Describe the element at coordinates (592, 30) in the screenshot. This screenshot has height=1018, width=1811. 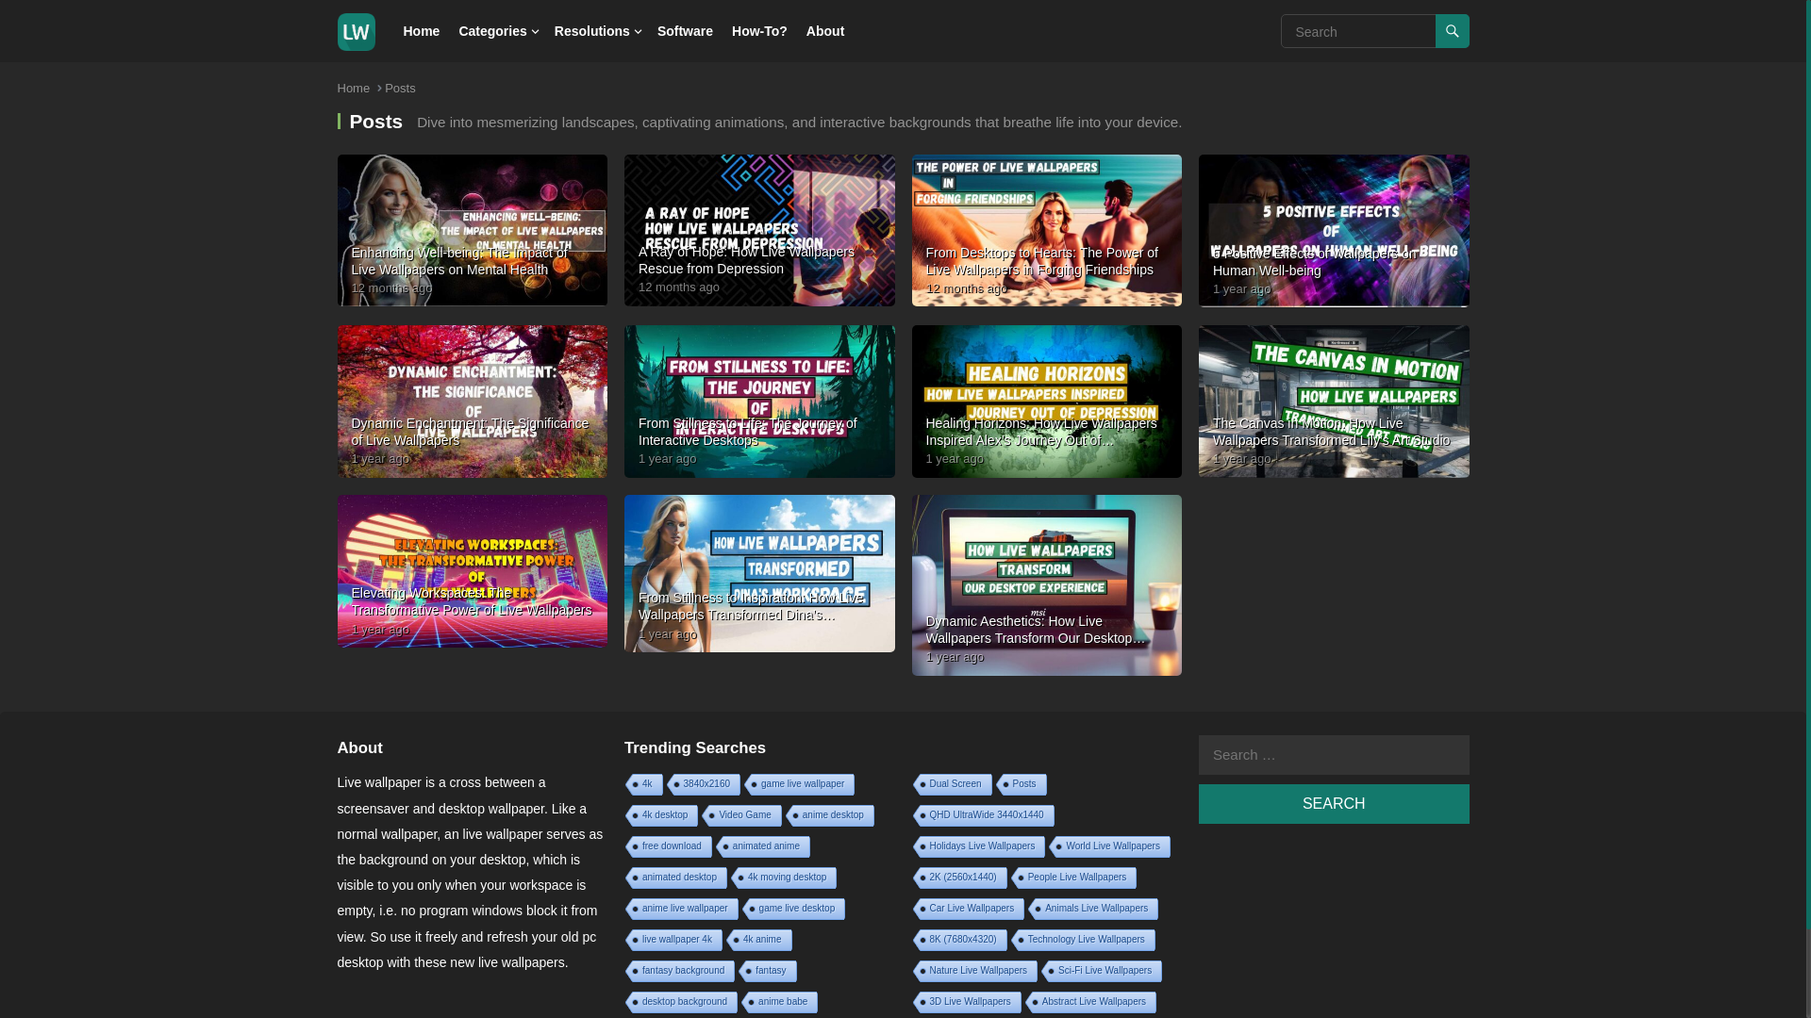
I see `Resolutions` at that location.